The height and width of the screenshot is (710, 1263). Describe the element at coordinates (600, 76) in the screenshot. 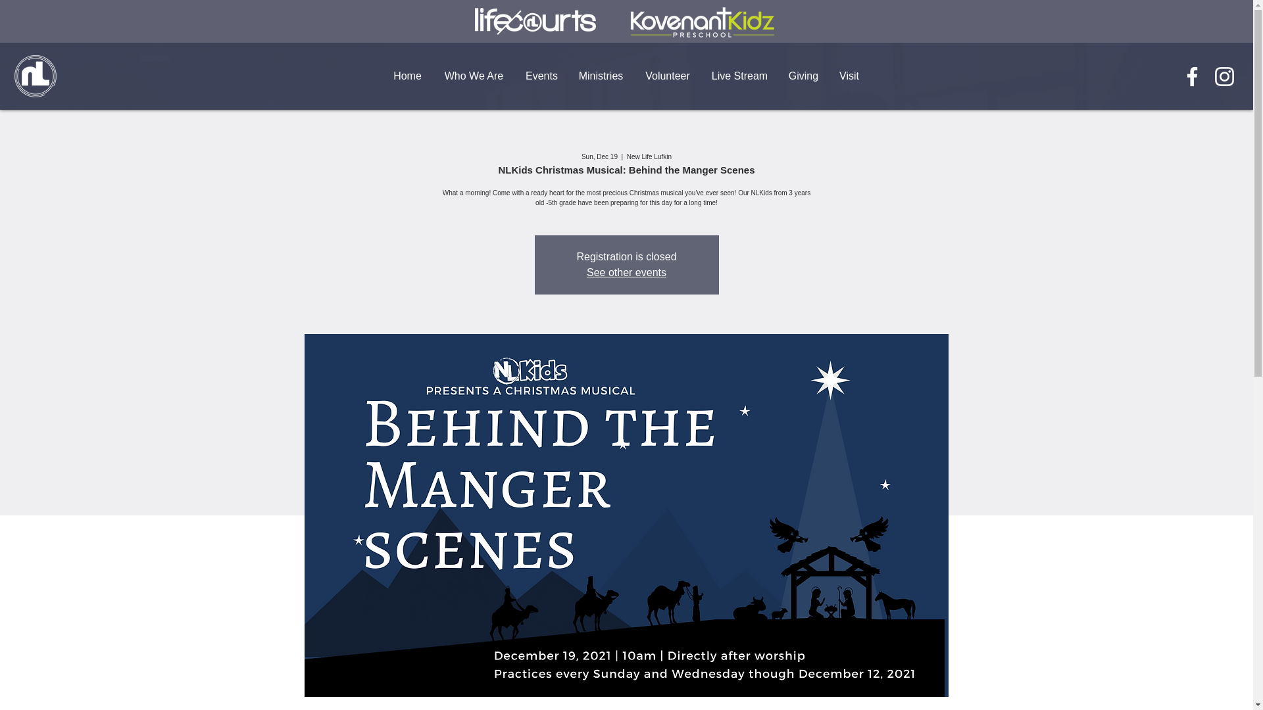

I see `Ministries` at that location.